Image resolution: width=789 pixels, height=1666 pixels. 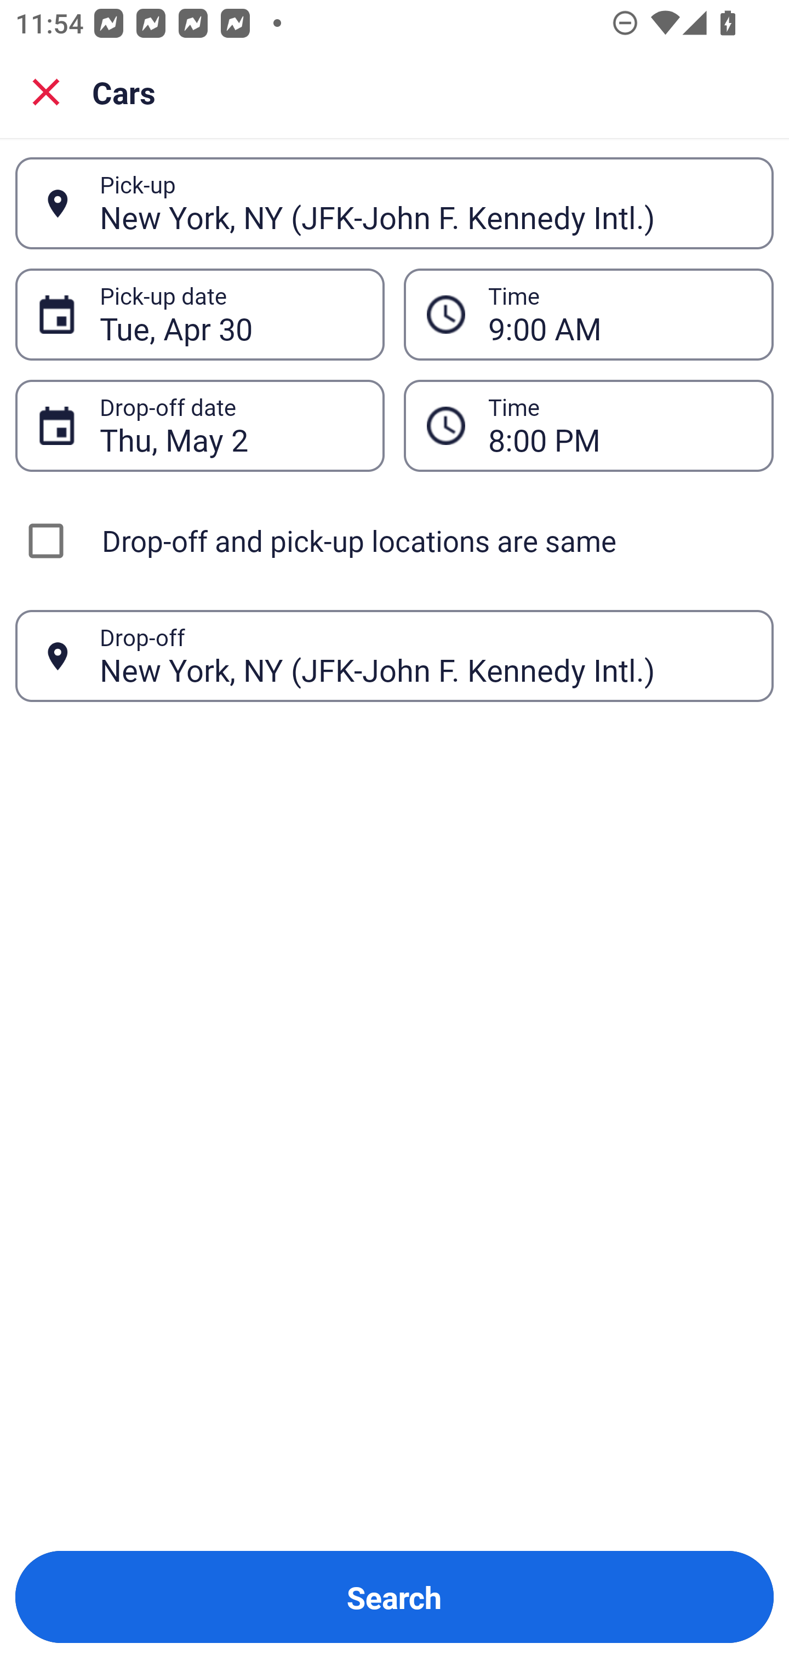 I want to click on New York, NY (JFK-John F. Kennedy Intl.), so click(x=425, y=203).